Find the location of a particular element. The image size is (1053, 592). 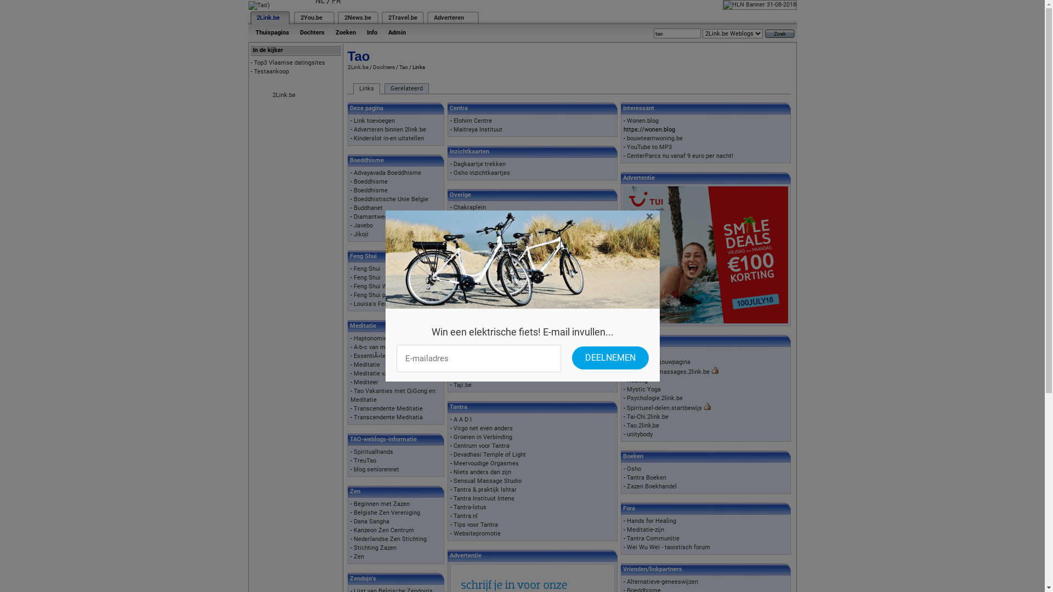

Transcendente Meditatie is located at coordinates (388, 409).